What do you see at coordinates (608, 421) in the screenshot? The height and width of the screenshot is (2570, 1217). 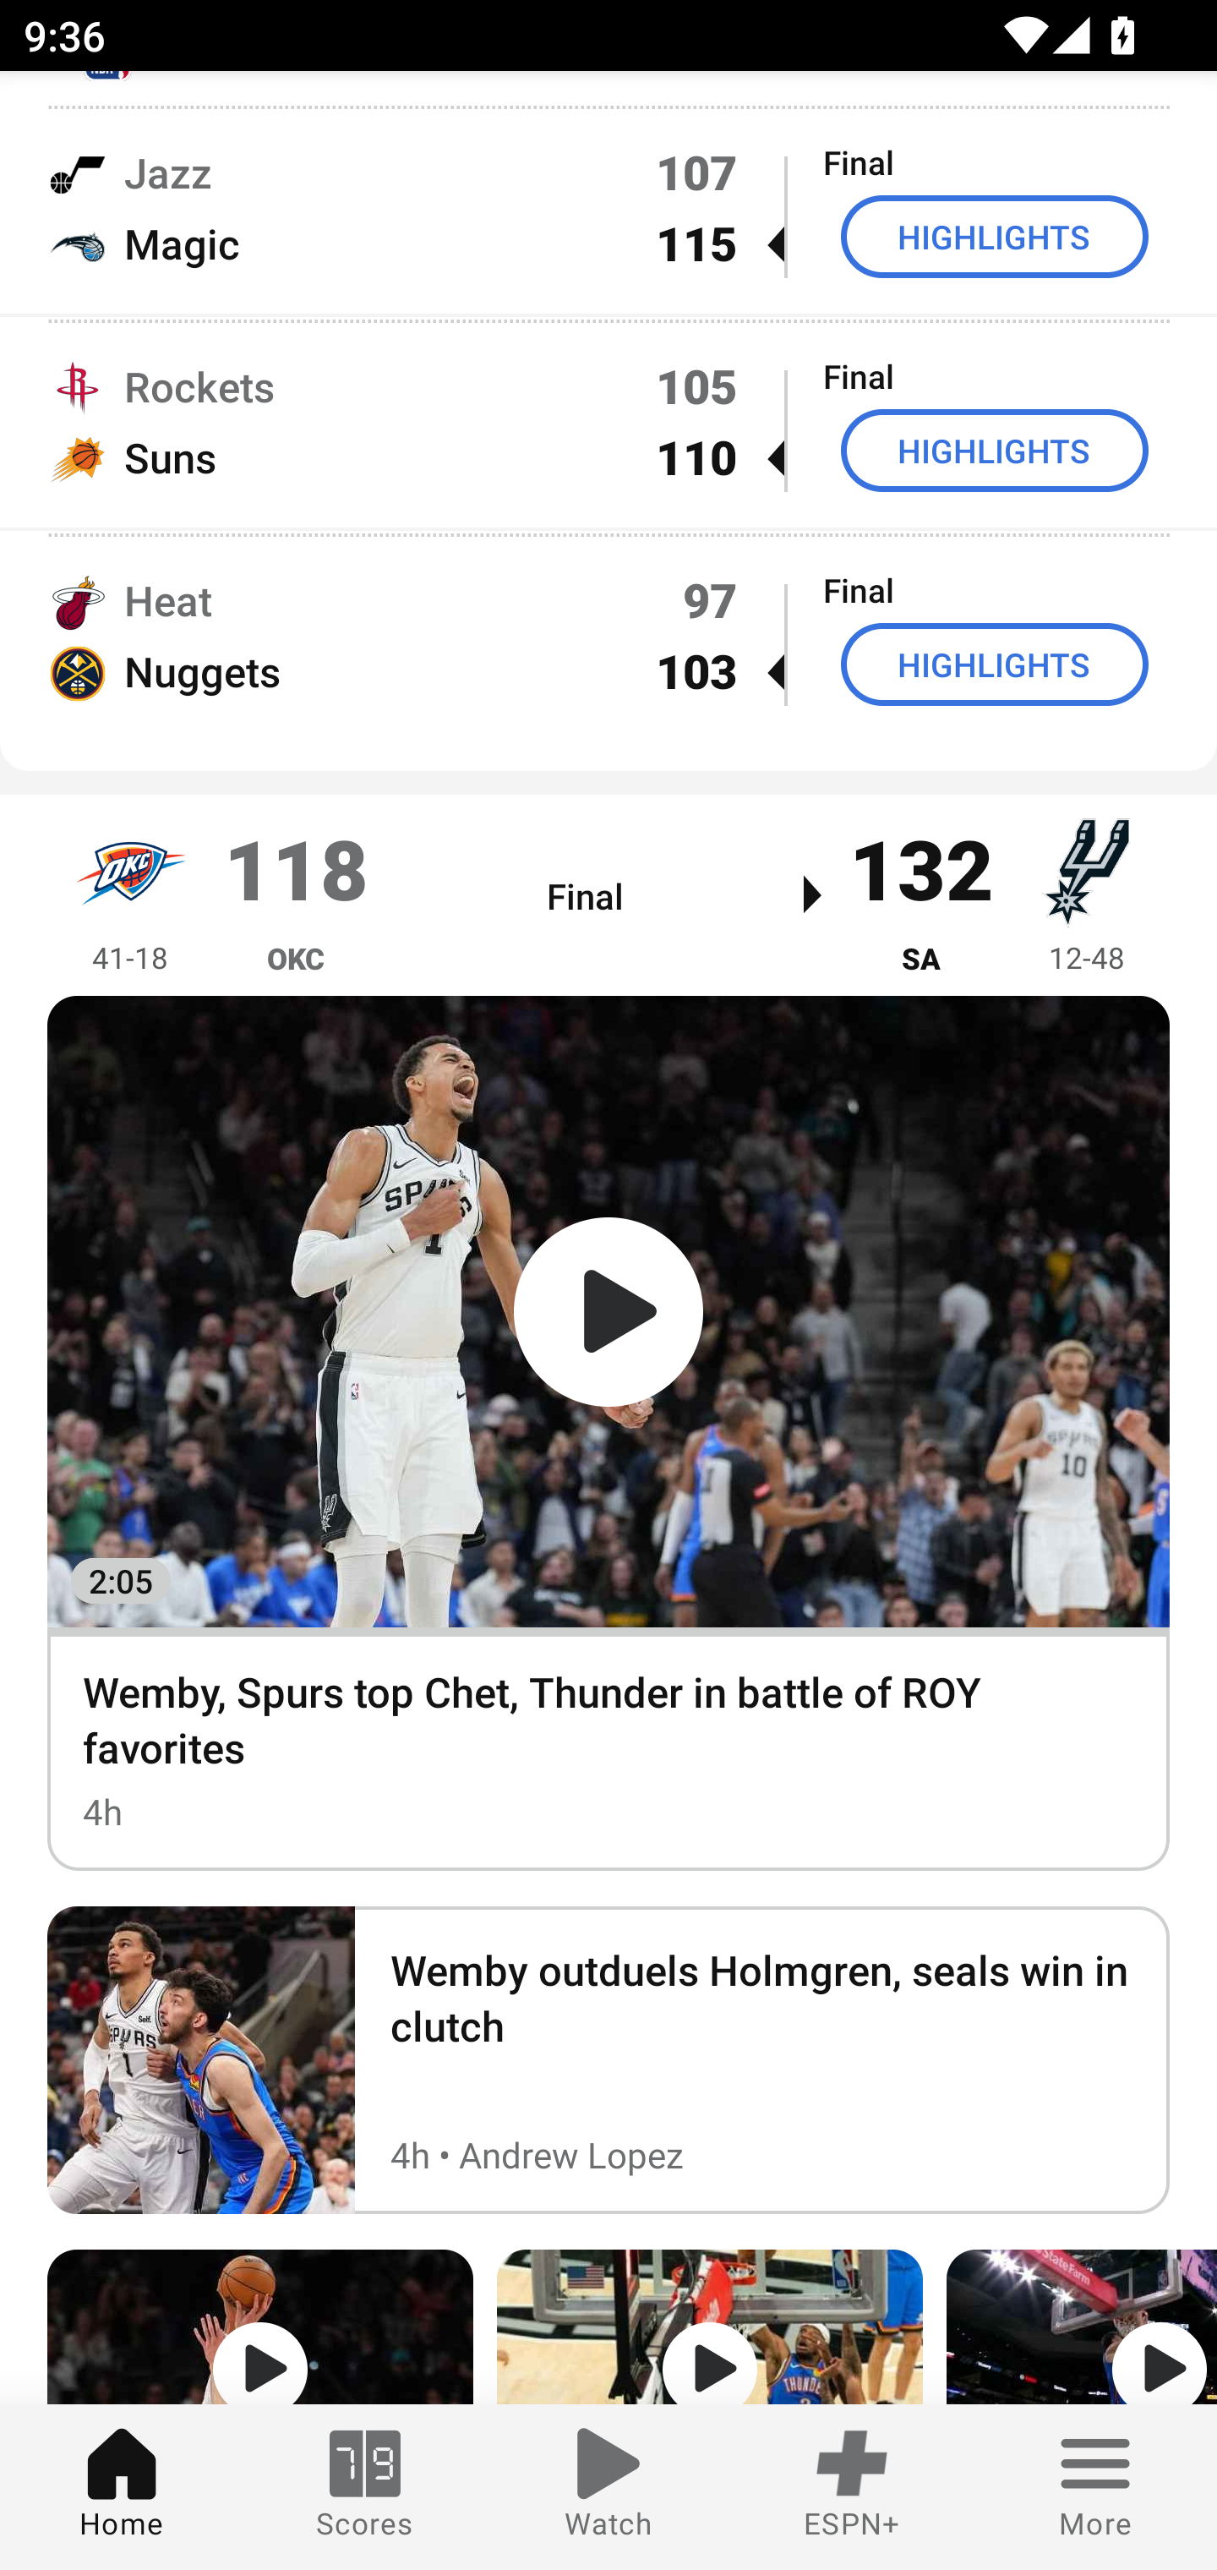 I see `Rockets 105 Final Suns 110  HIGHLIGHTS` at bounding box center [608, 421].